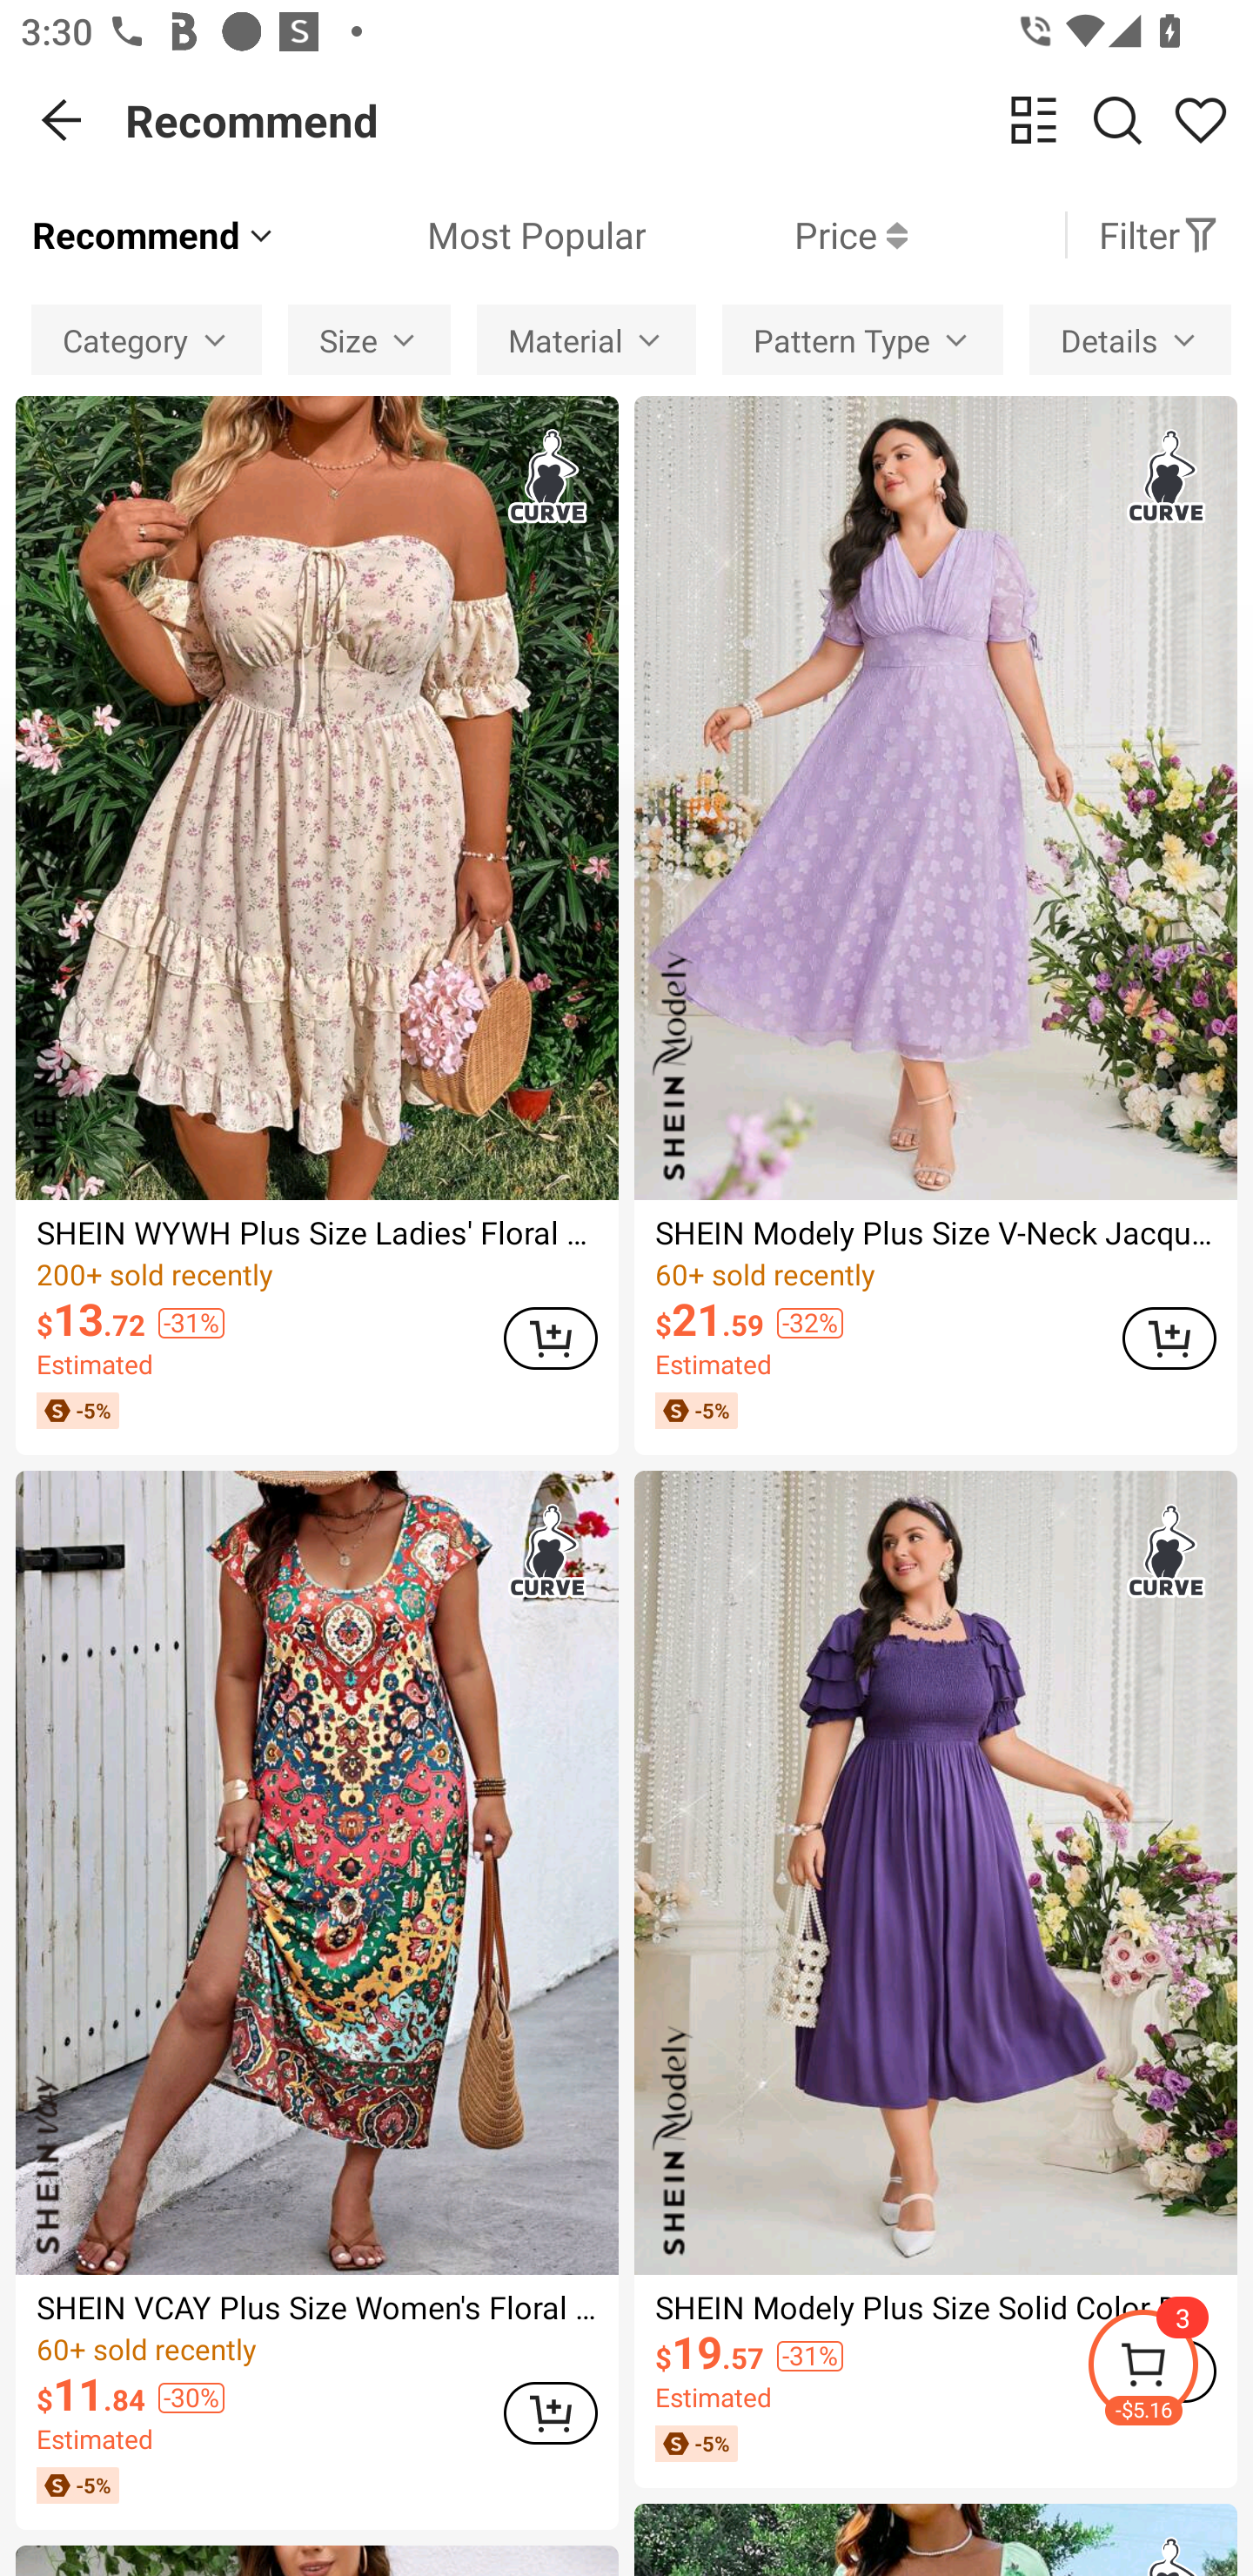 The height and width of the screenshot is (2576, 1253). I want to click on Share, so click(1201, 119).